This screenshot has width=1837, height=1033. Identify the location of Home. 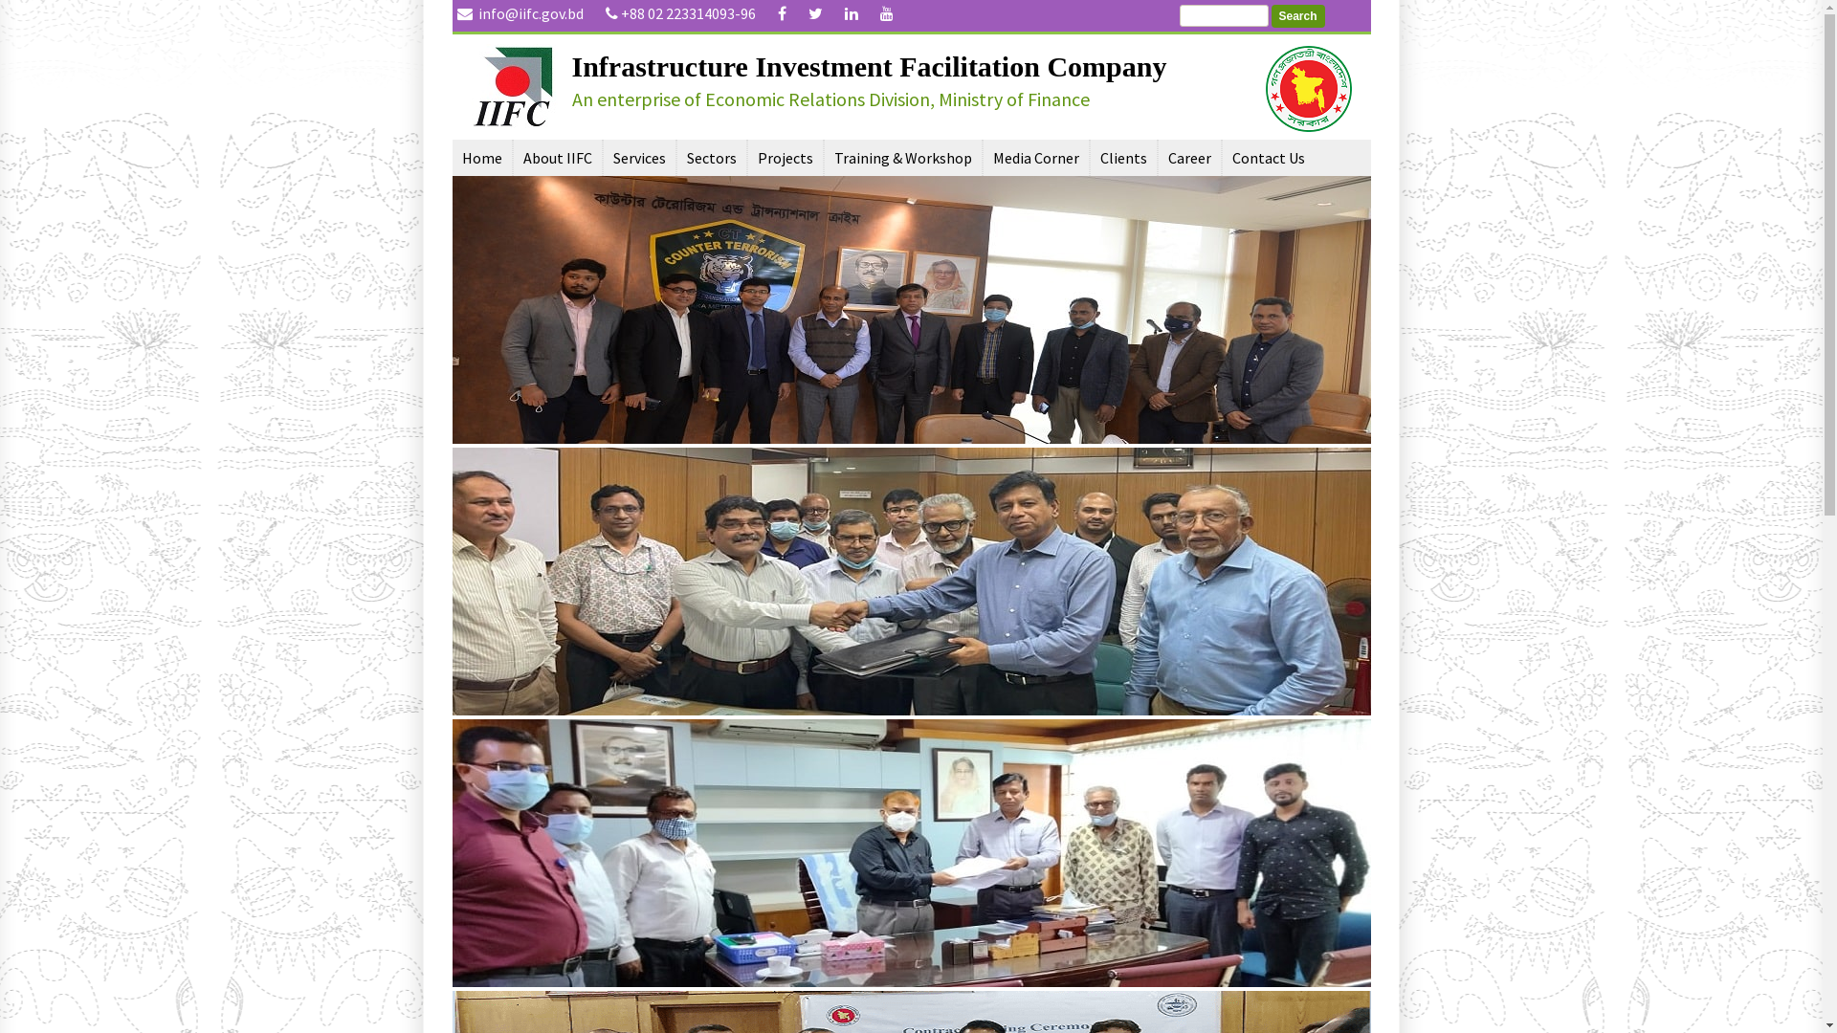
(481, 158).